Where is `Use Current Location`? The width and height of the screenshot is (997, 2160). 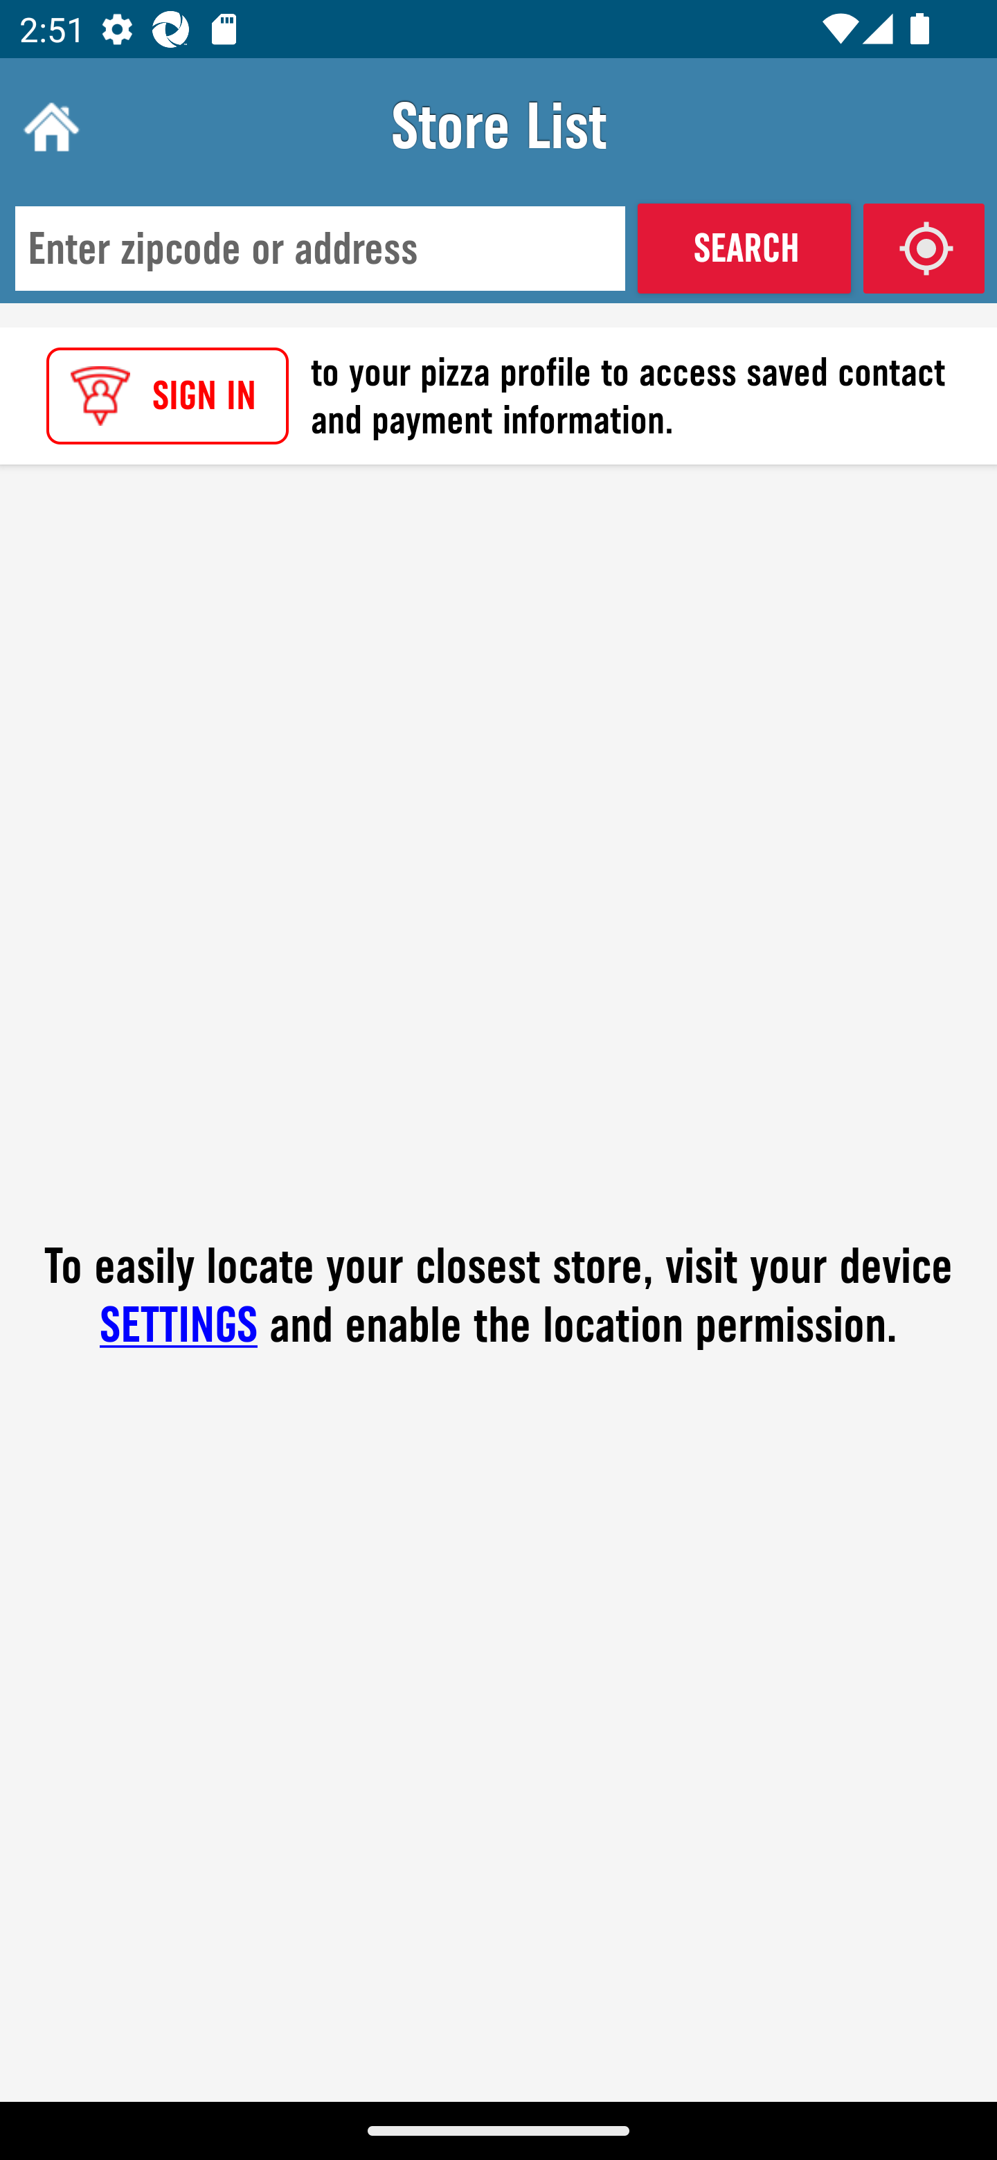 Use Current Location is located at coordinates (924, 248).